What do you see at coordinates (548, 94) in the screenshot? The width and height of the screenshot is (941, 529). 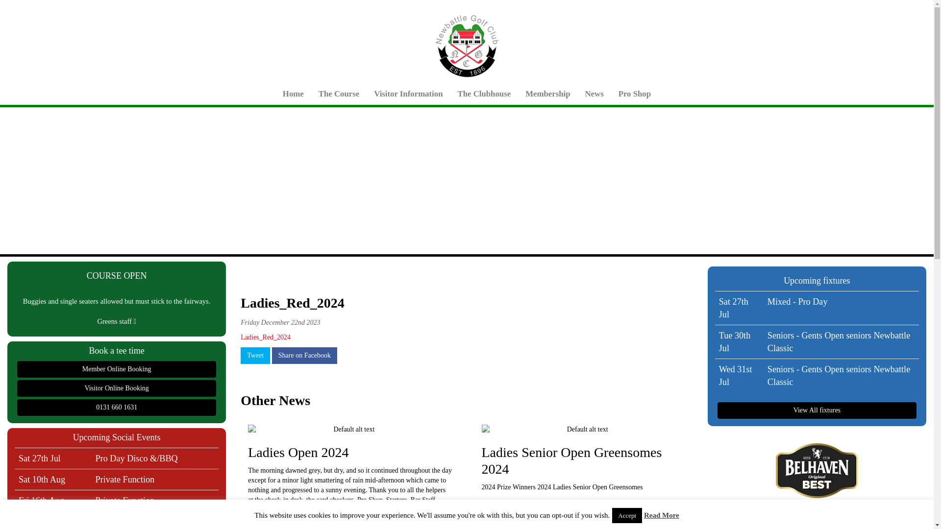 I see `Membership` at bounding box center [548, 94].